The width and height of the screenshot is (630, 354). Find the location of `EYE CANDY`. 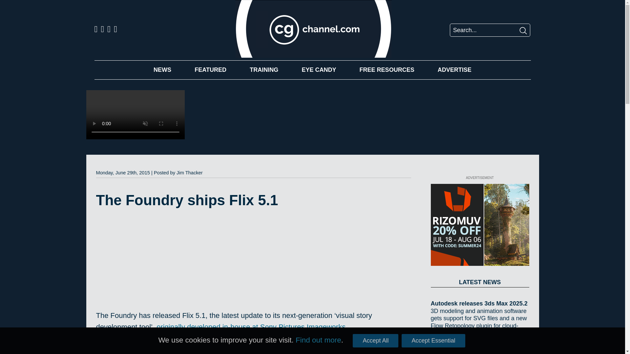

EYE CANDY is located at coordinates (319, 69).